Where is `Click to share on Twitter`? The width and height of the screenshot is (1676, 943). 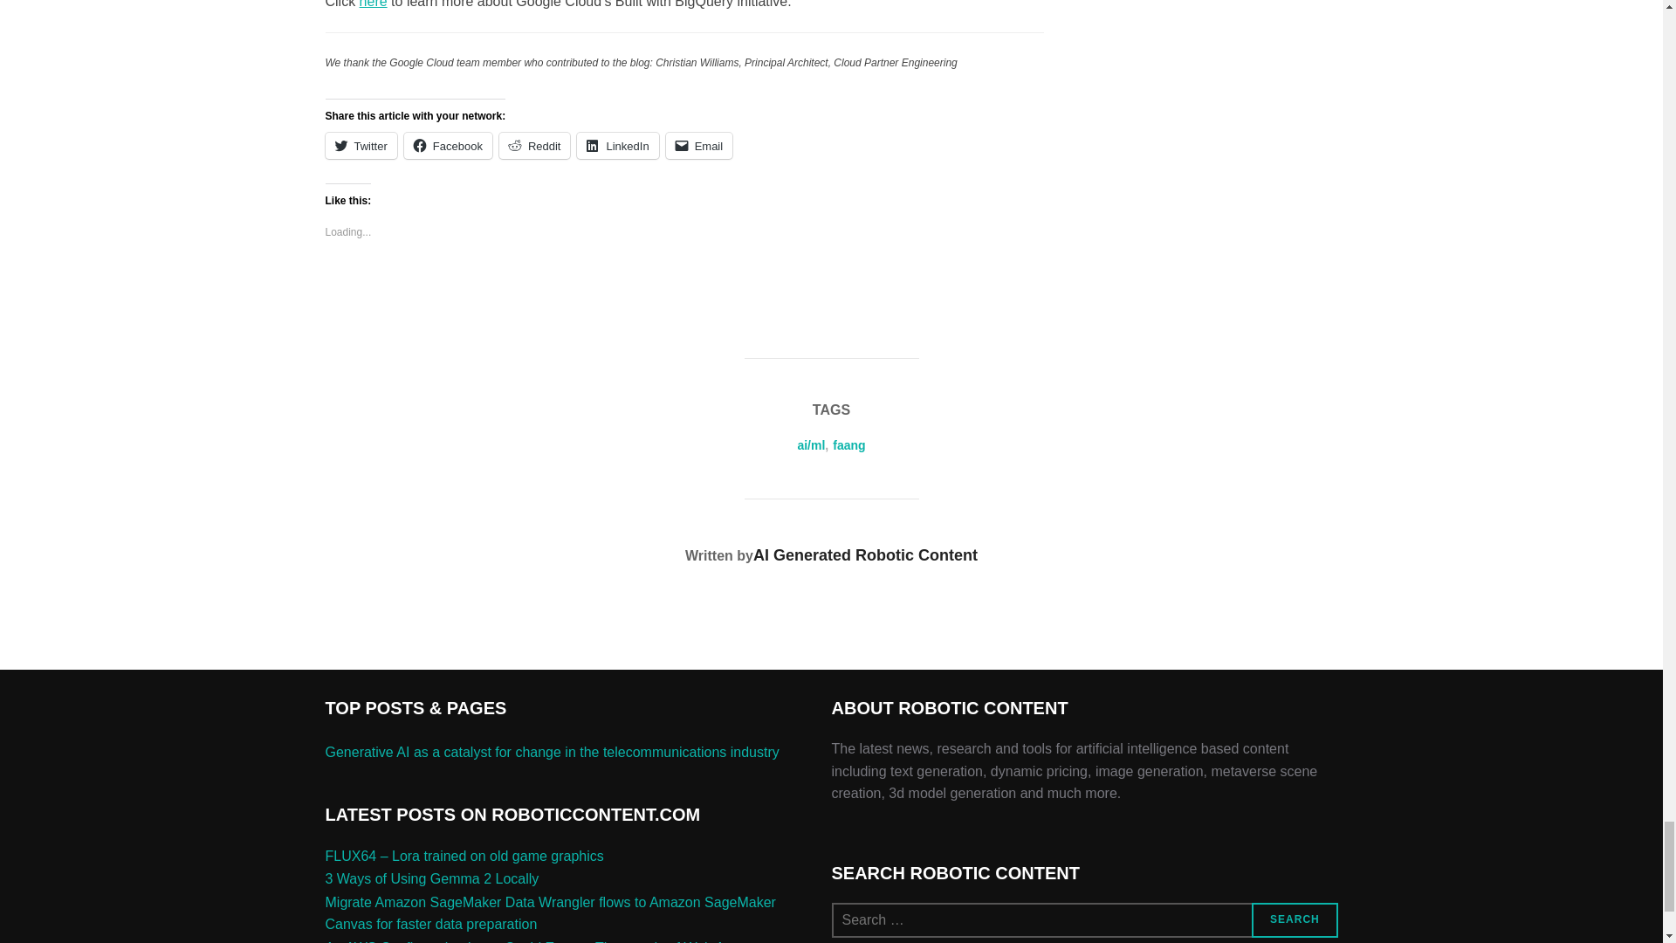 Click to share on Twitter is located at coordinates (360, 146).